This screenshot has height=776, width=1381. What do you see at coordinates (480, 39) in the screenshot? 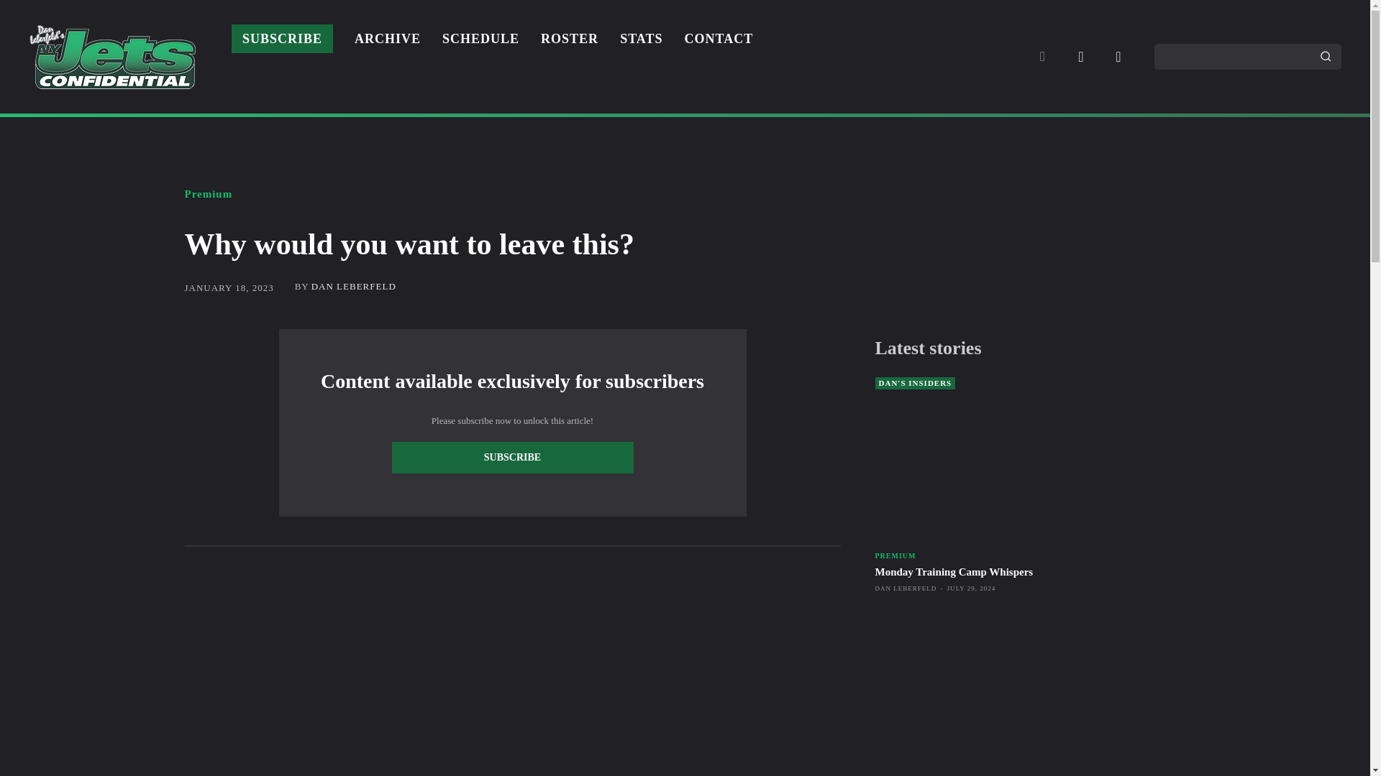
I see `SCHEDULE` at bounding box center [480, 39].